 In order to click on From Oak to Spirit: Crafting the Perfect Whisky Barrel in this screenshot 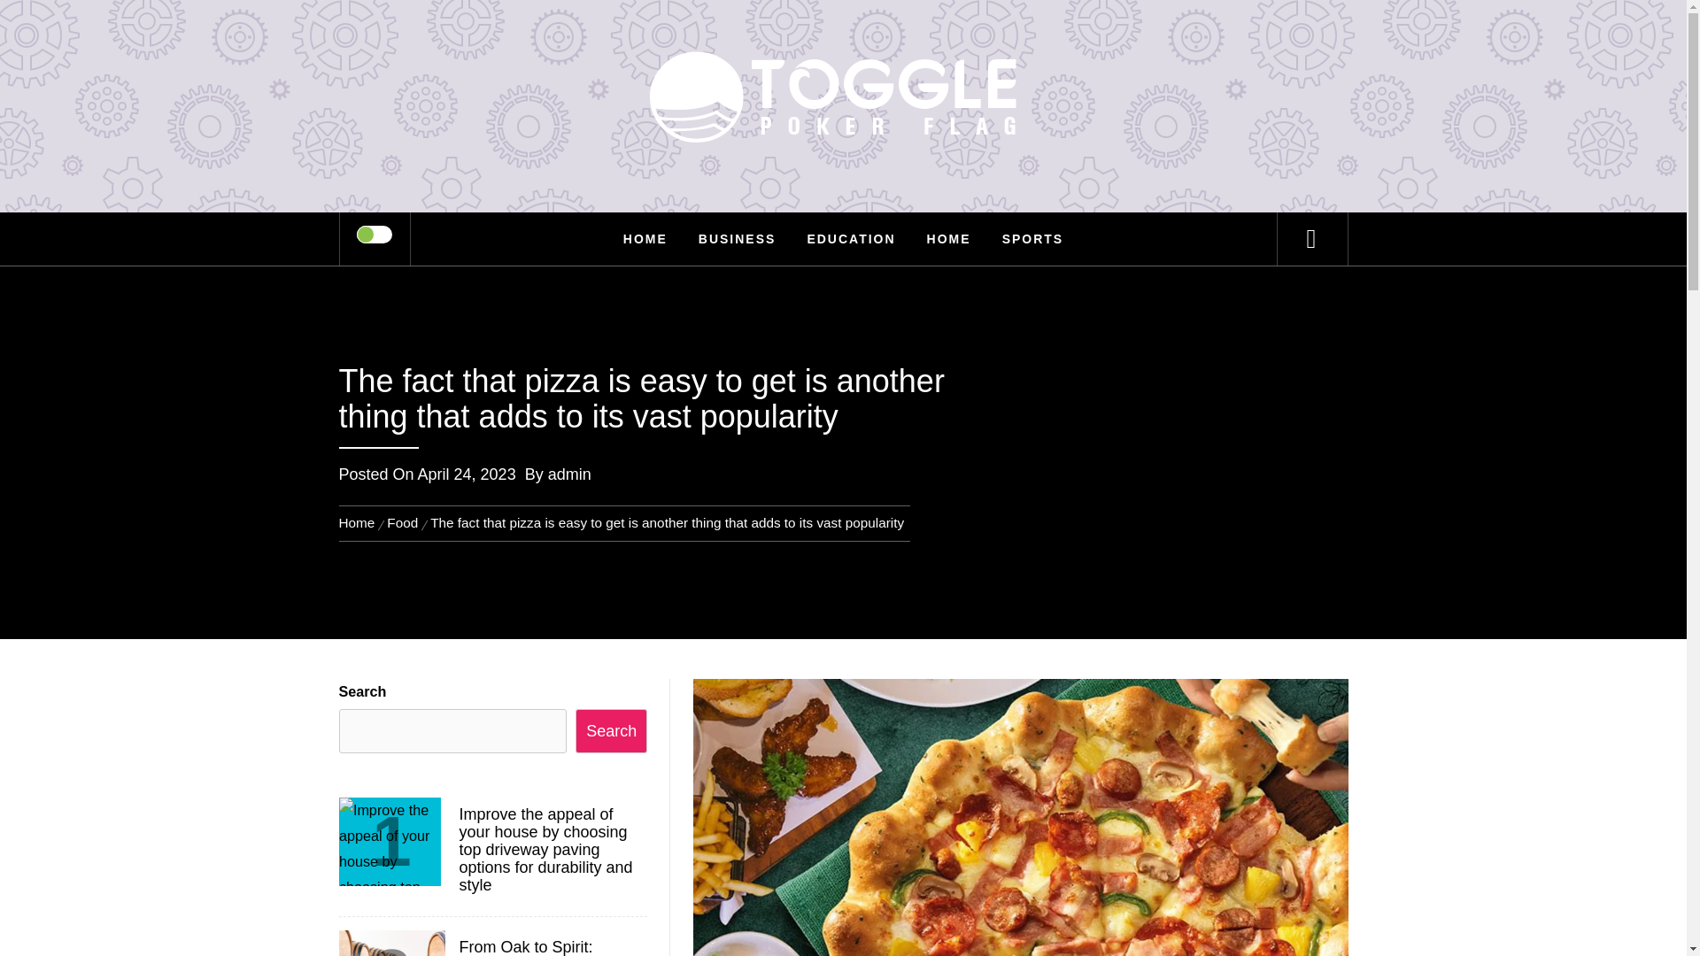, I will do `click(551, 947)`.